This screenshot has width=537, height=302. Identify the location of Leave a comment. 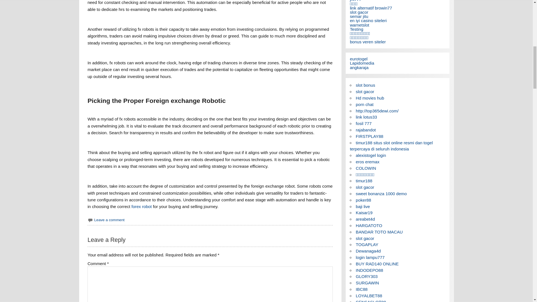
(109, 220).